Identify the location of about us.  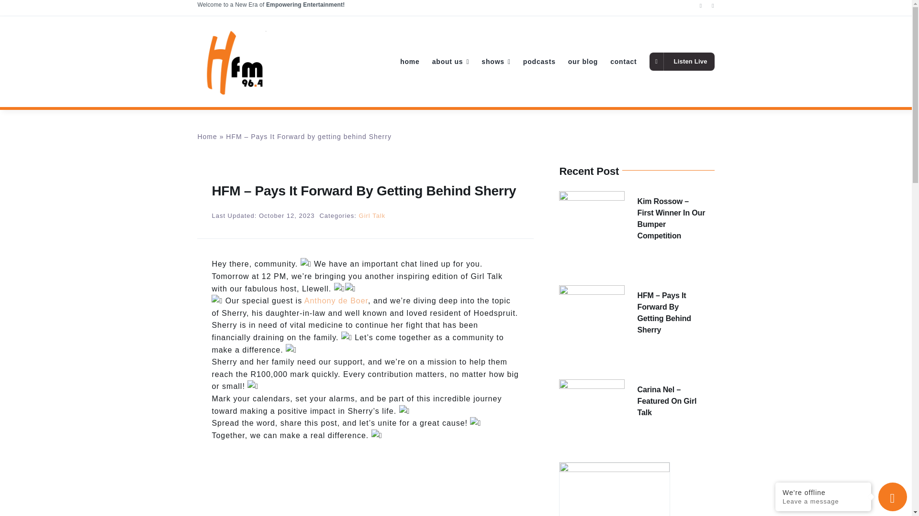
(451, 61).